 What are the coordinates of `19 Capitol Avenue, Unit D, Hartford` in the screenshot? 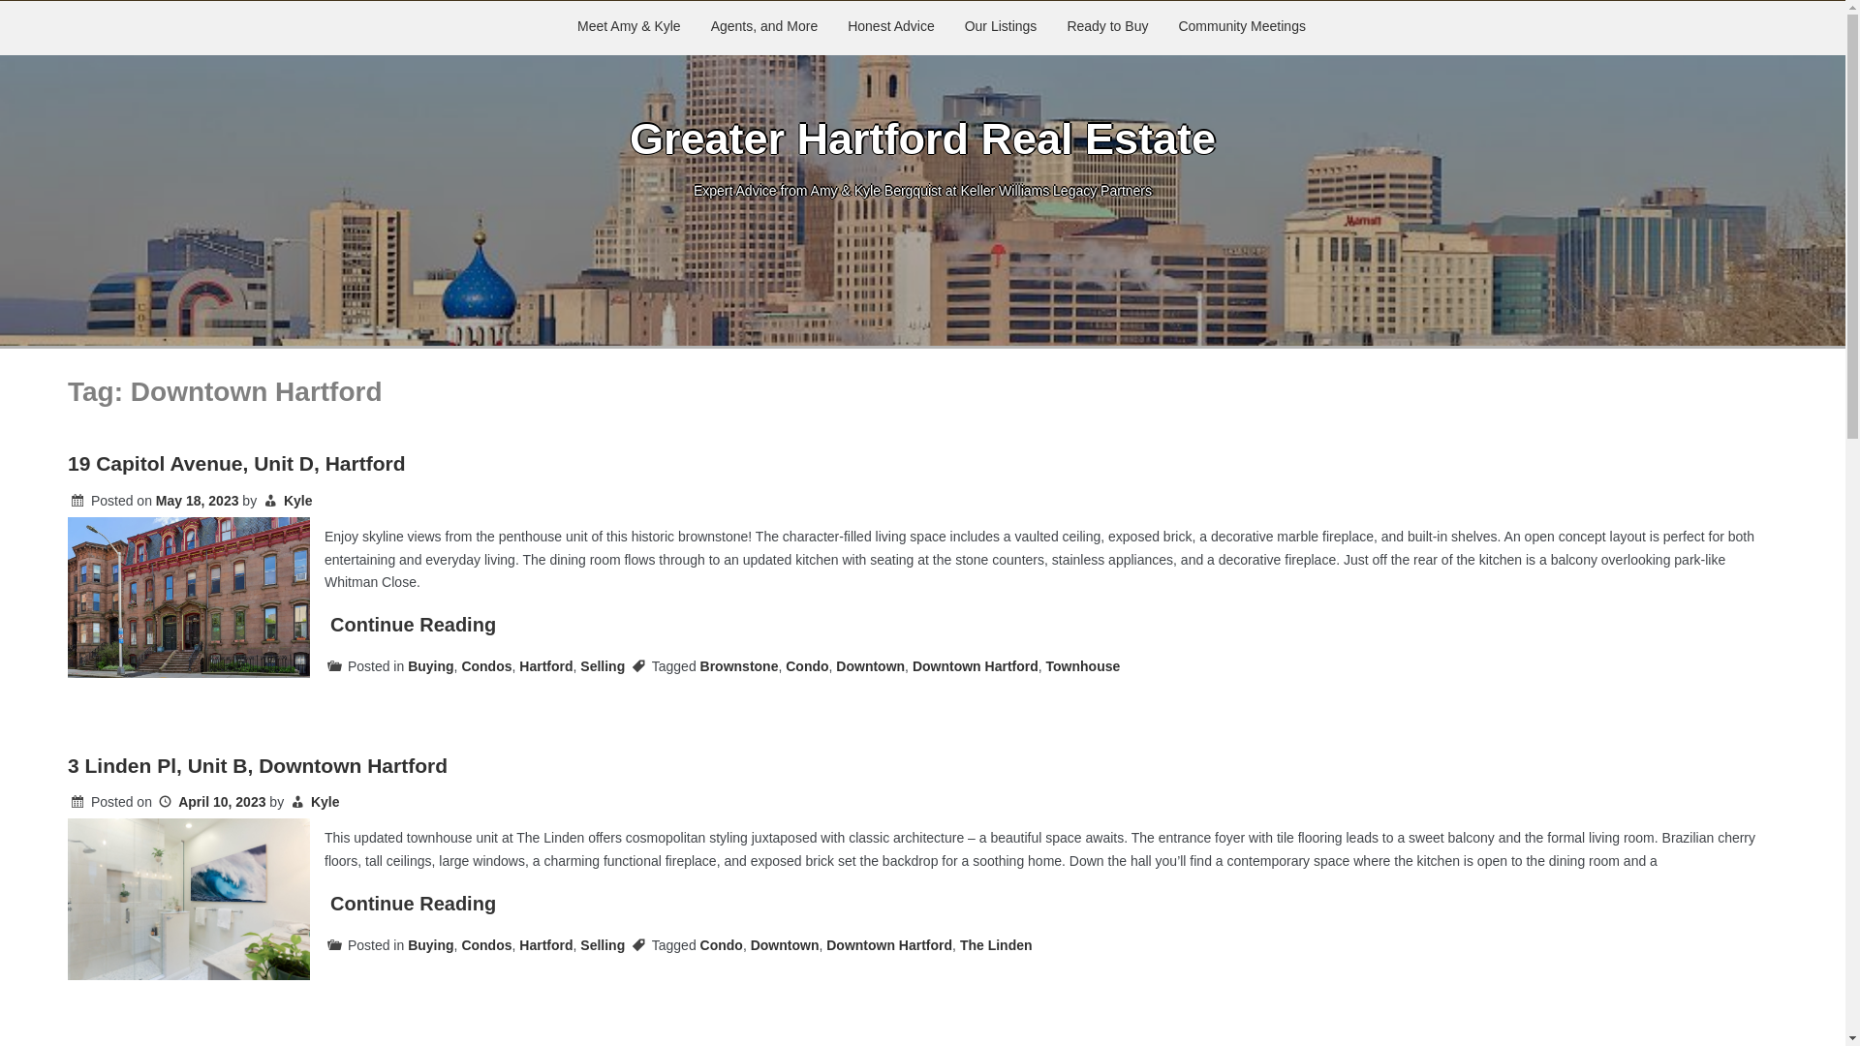 It's located at (236, 463).